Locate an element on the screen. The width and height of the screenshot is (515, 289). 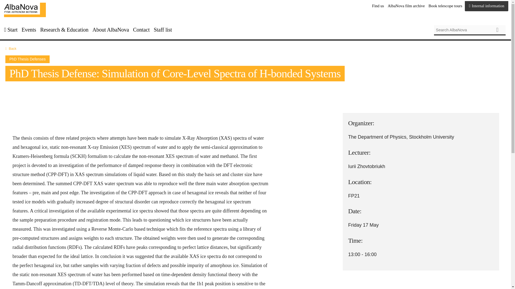
Start is located at coordinates (25, 10).